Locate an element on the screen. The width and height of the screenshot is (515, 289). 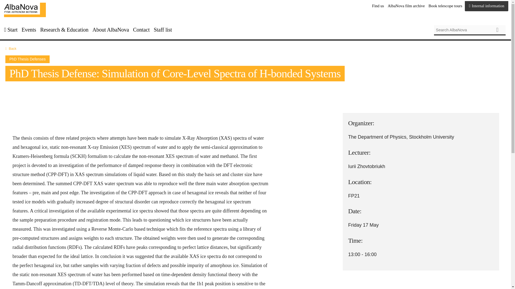
Start is located at coordinates (25, 10).